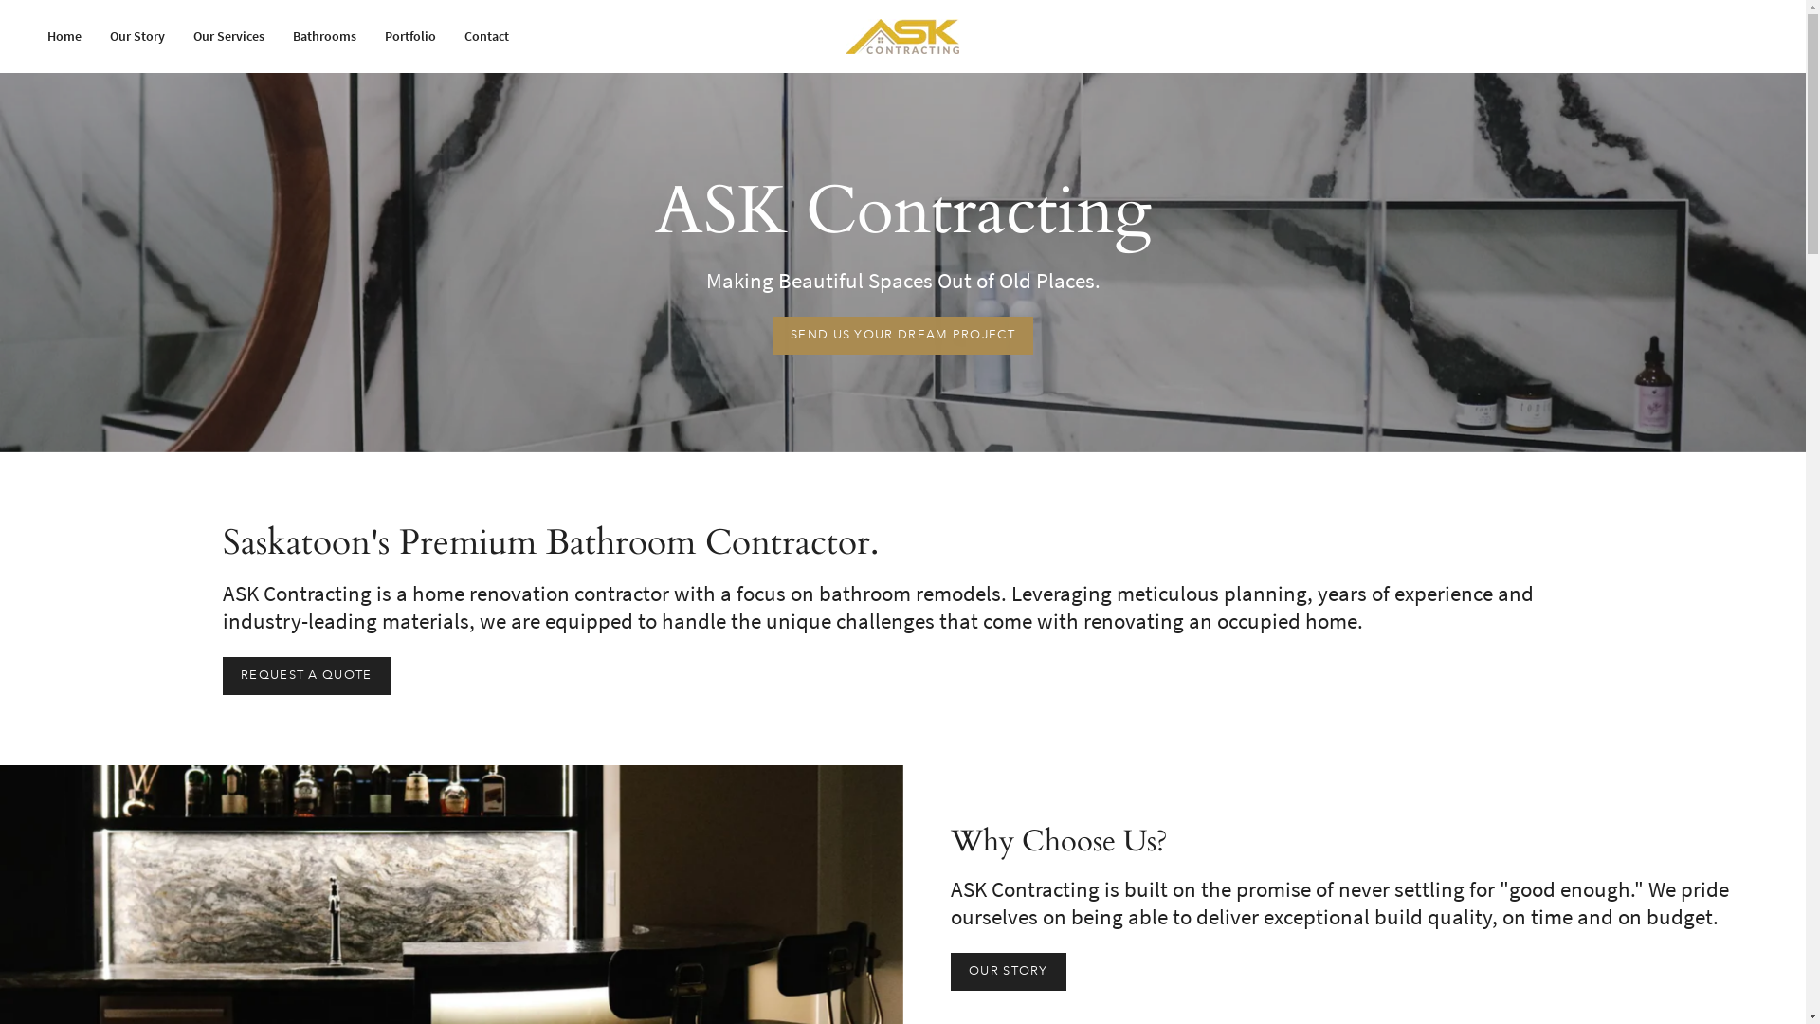  I want to click on SEND US YOUR DREAM PROJECT, so click(902, 336).